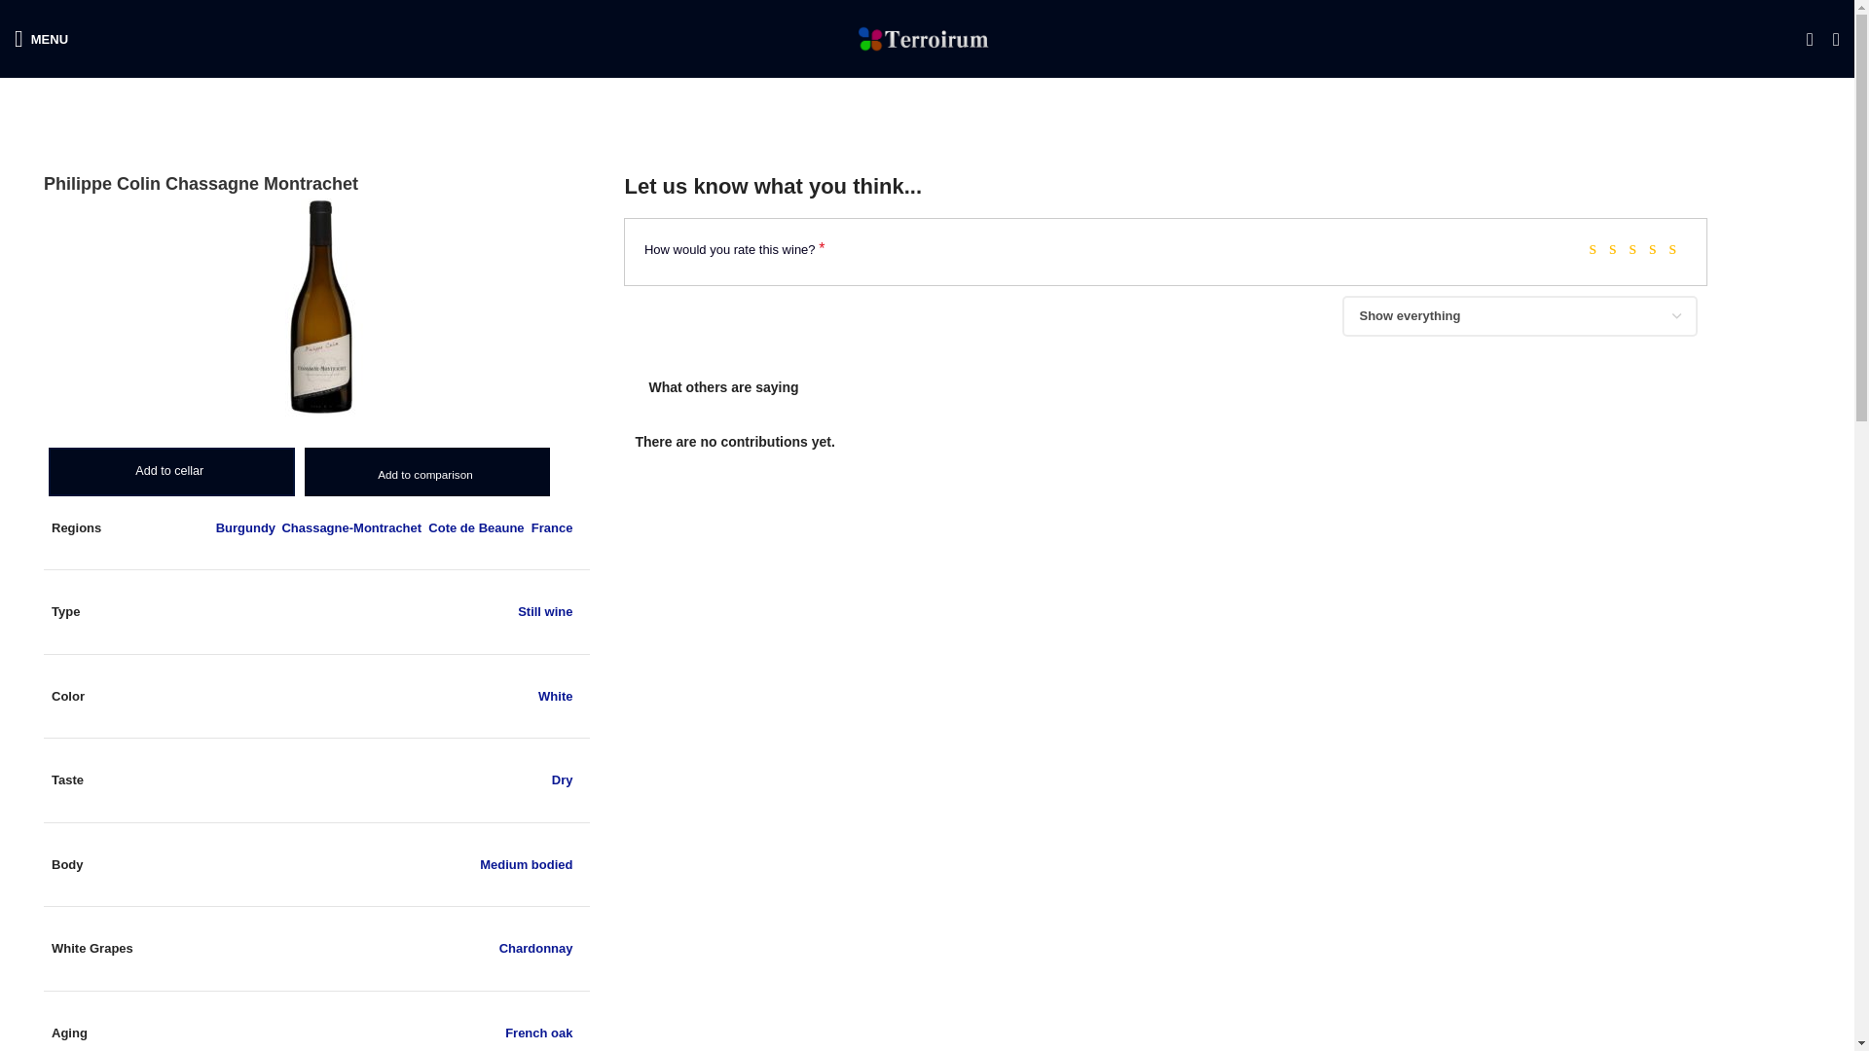  I want to click on Medium bodied, so click(526, 864).